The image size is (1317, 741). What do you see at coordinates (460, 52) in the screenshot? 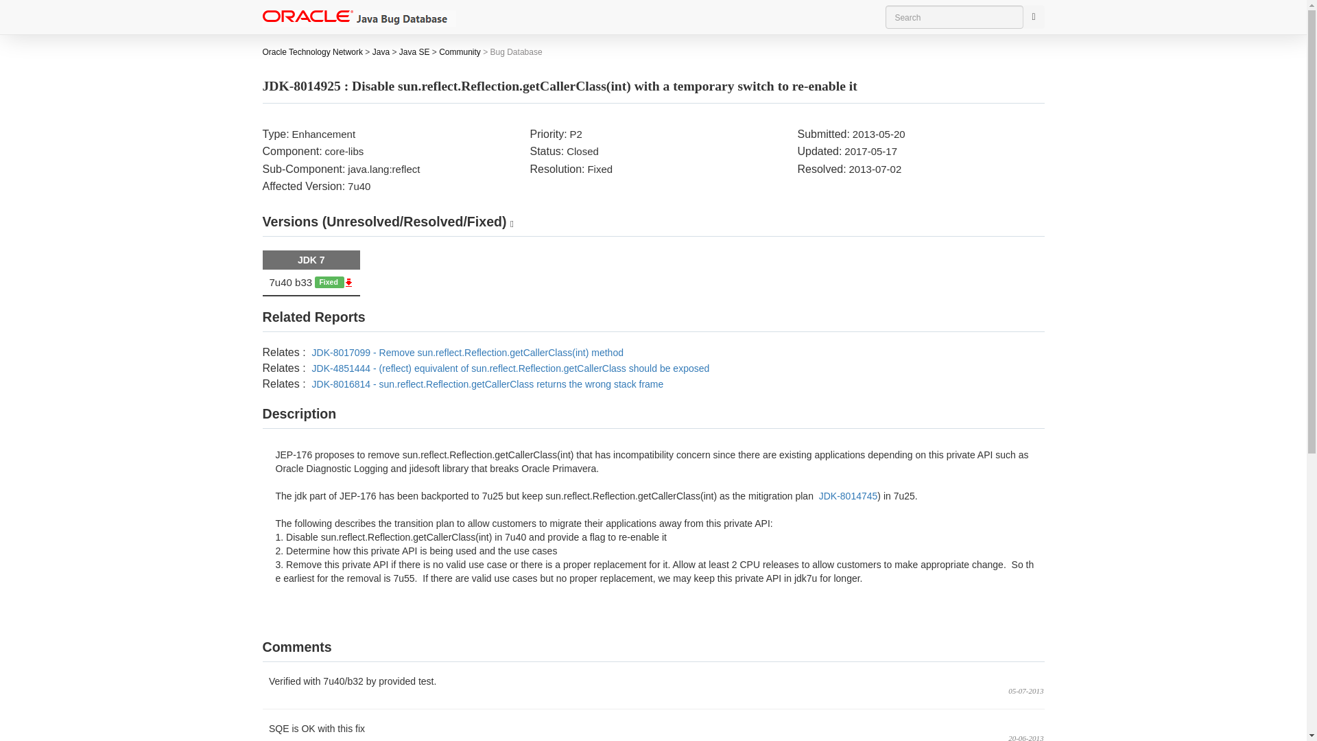
I see `Community` at bounding box center [460, 52].